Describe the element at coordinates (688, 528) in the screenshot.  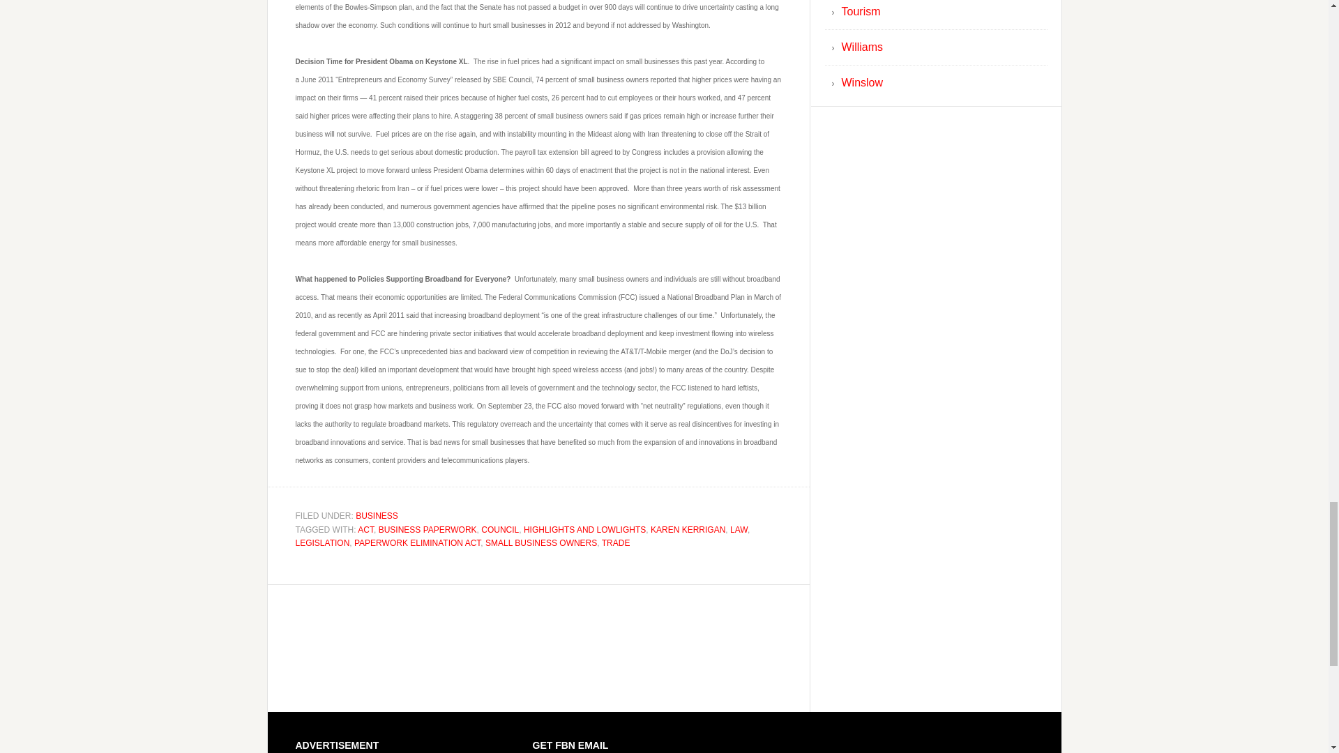
I see `KAREN KERRIGAN` at that location.